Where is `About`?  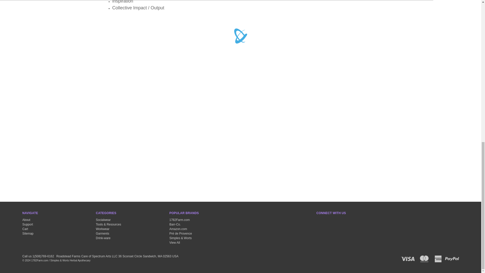 About is located at coordinates (26, 220).